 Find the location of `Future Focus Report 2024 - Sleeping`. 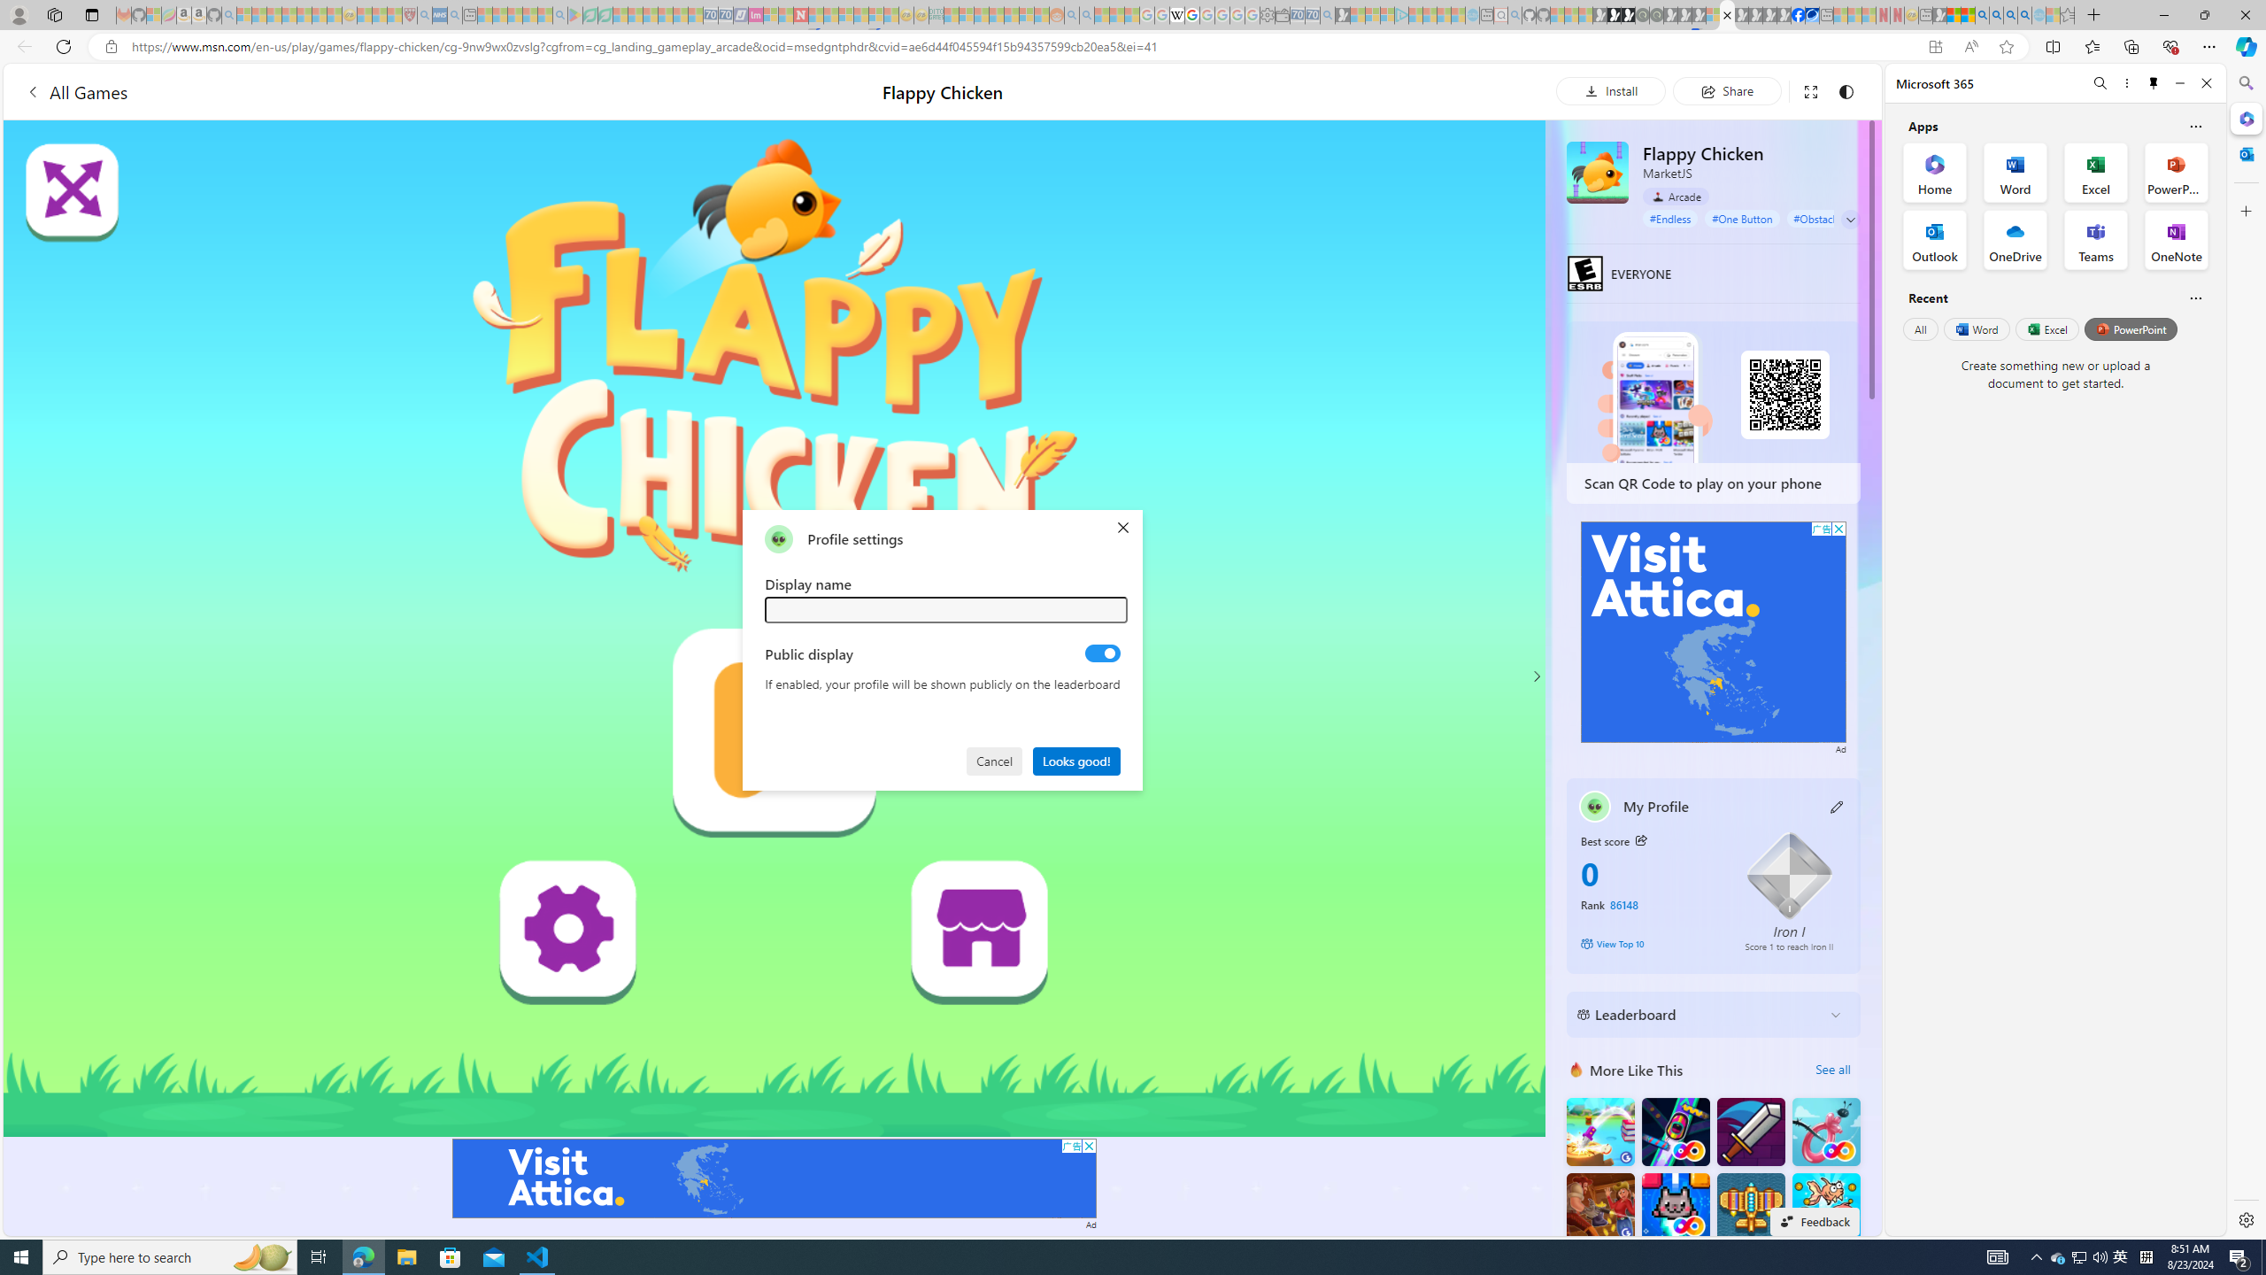

Future Focus Report 2024 - Sleeping is located at coordinates (1657, 15).